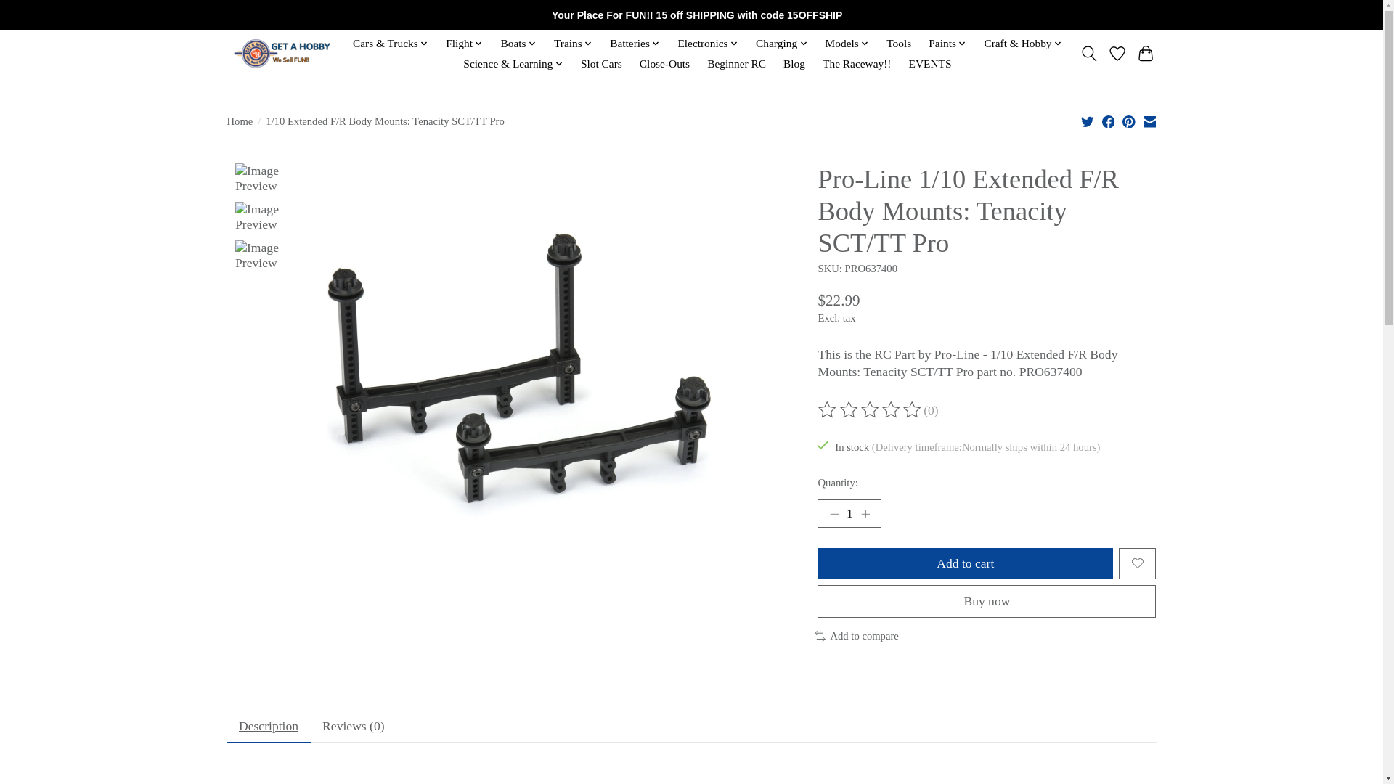 Image resolution: width=1394 pixels, height=784 pixels. I want to click on My account, so click(1123, 13).